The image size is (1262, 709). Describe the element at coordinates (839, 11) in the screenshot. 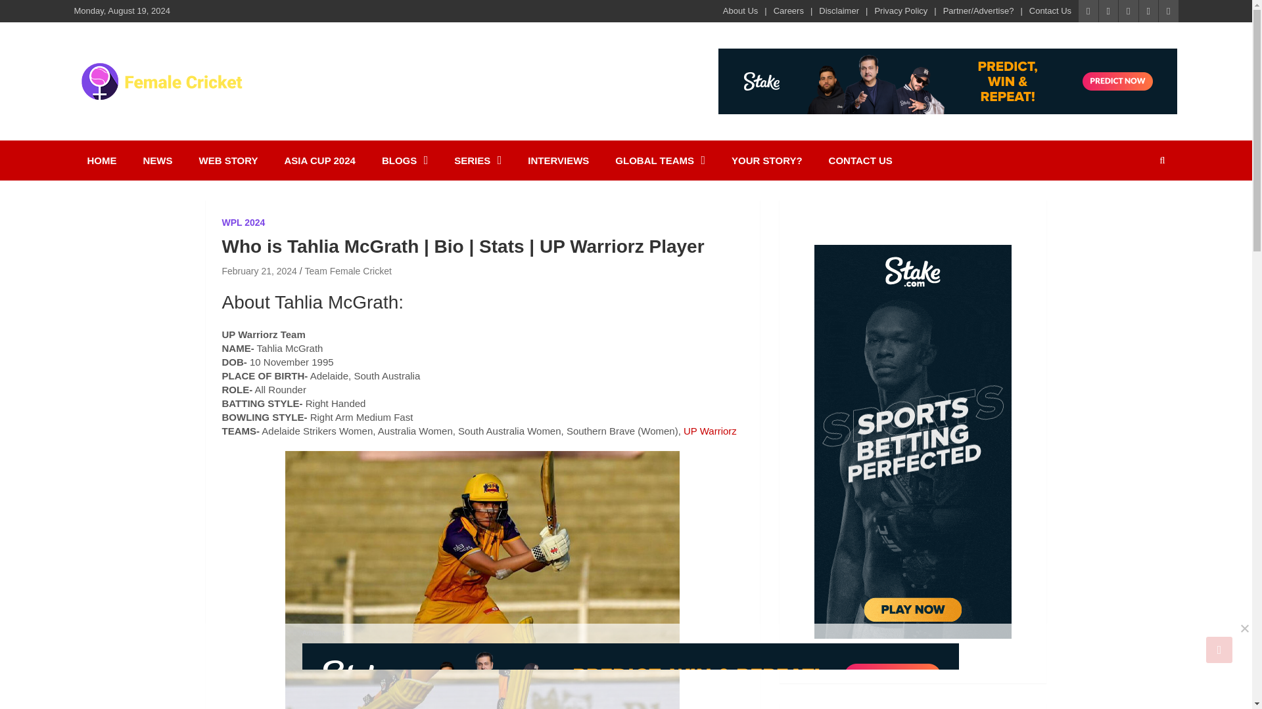

I see `Disclaimer` at that location.